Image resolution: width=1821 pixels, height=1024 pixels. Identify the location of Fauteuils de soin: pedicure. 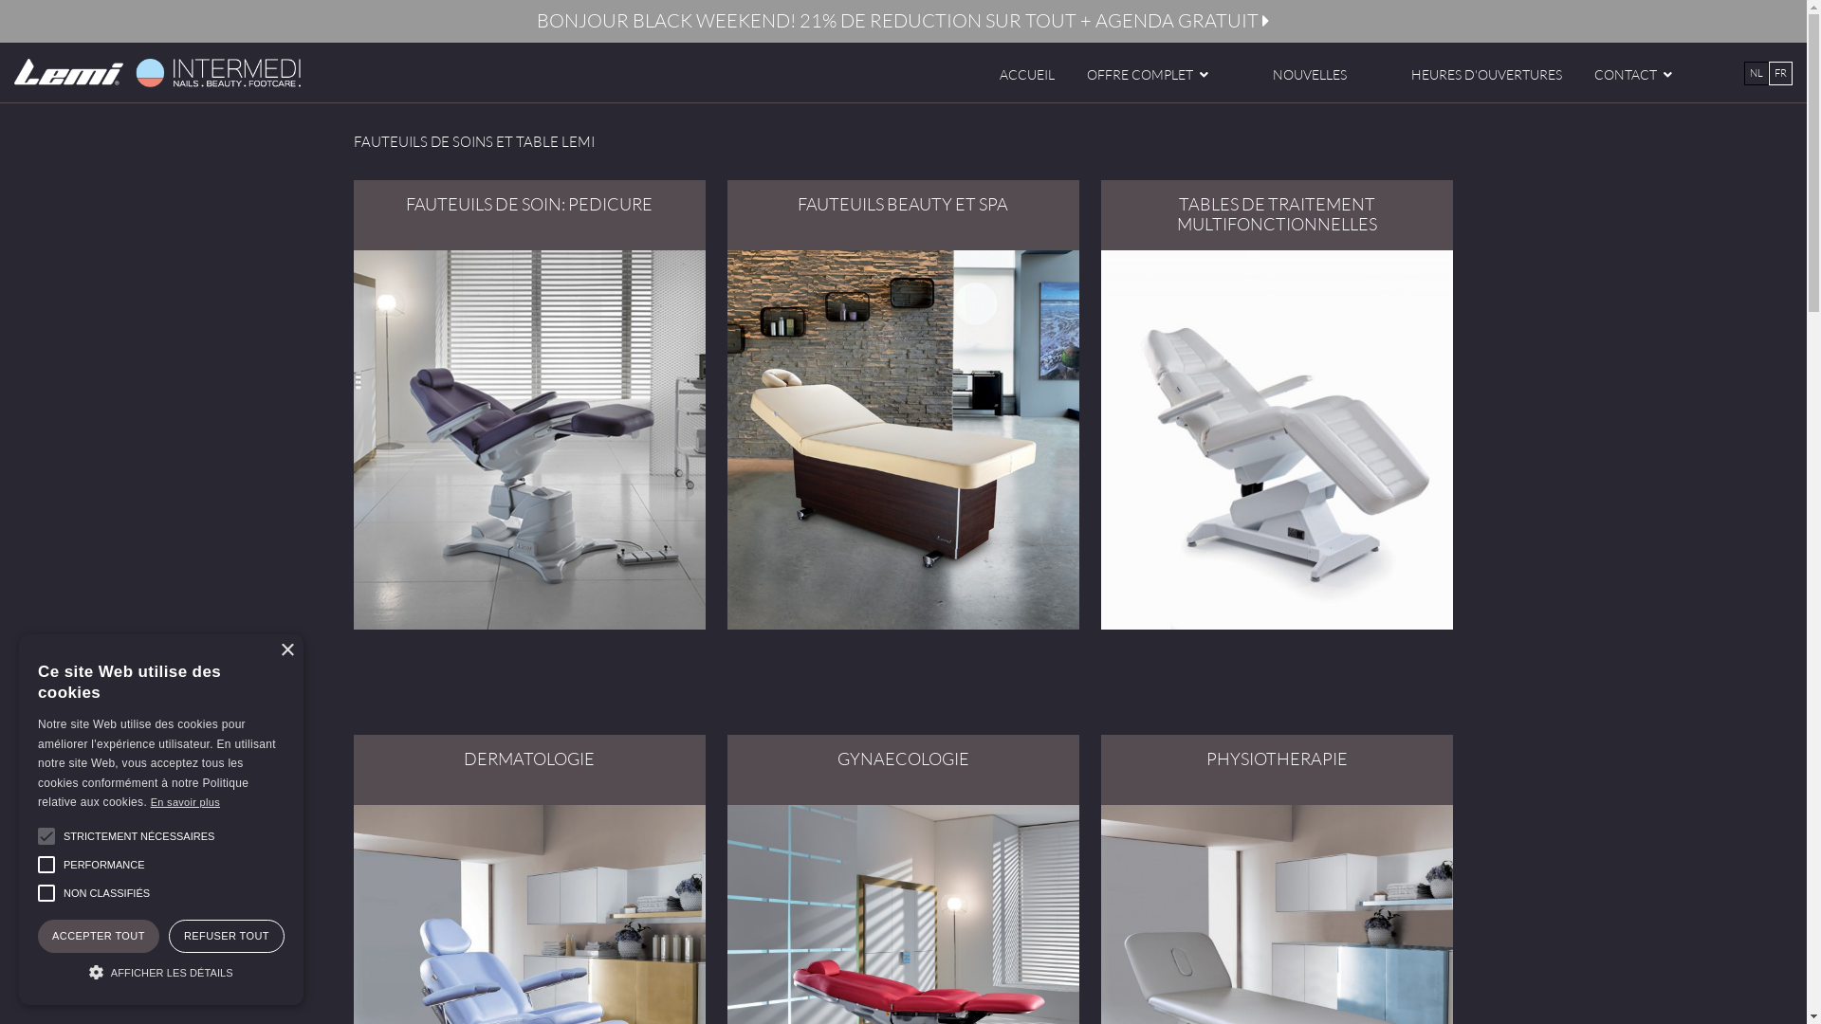
(529, 440).